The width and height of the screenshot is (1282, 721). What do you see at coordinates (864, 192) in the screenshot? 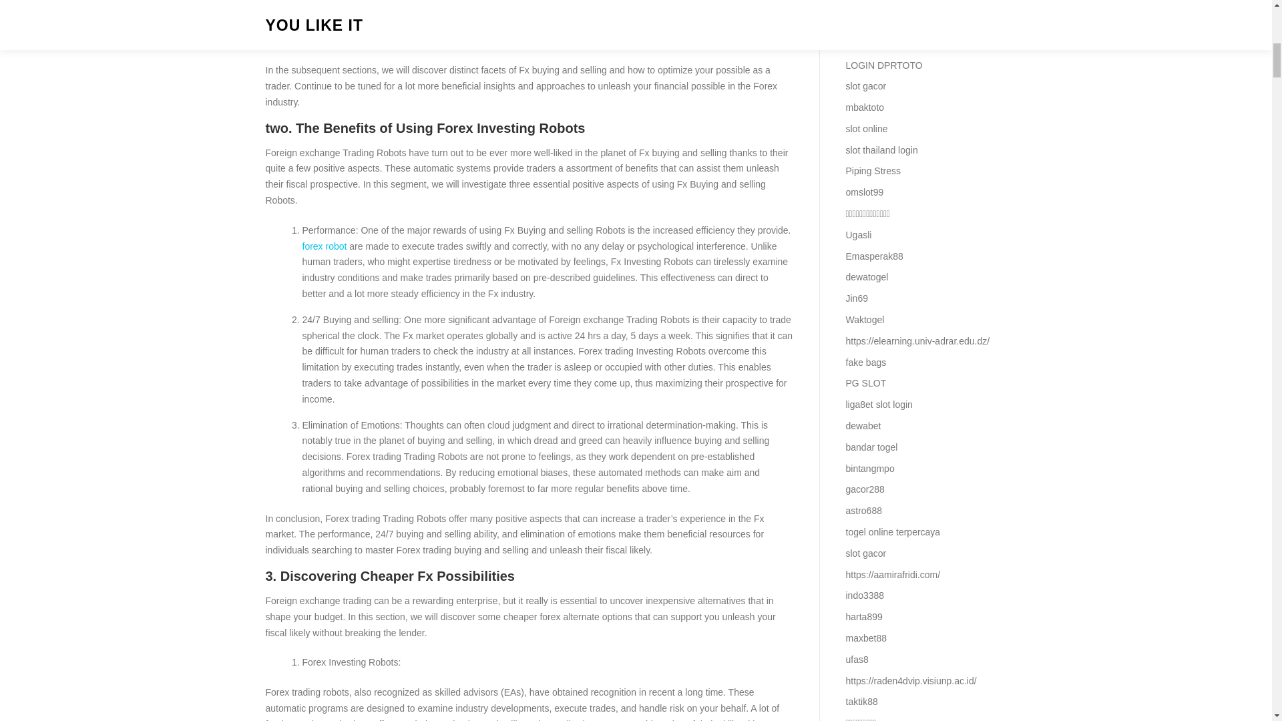
I see `omslot99` at bounding box center [864, 192].